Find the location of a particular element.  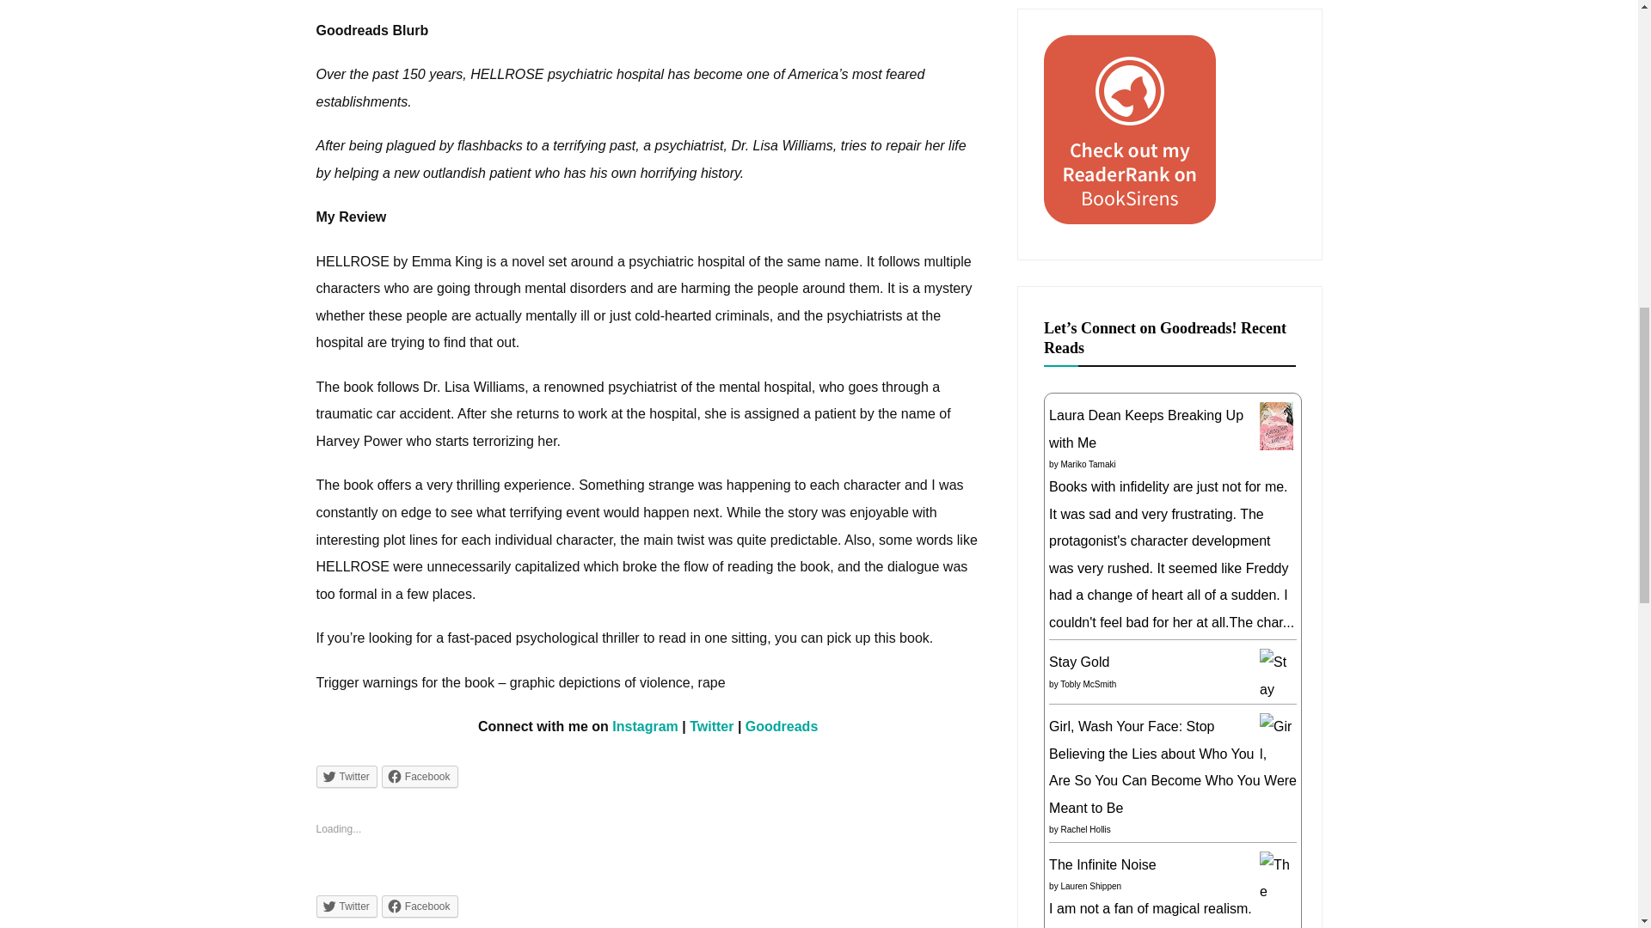

Facebook is located at coordinates (420, 907).